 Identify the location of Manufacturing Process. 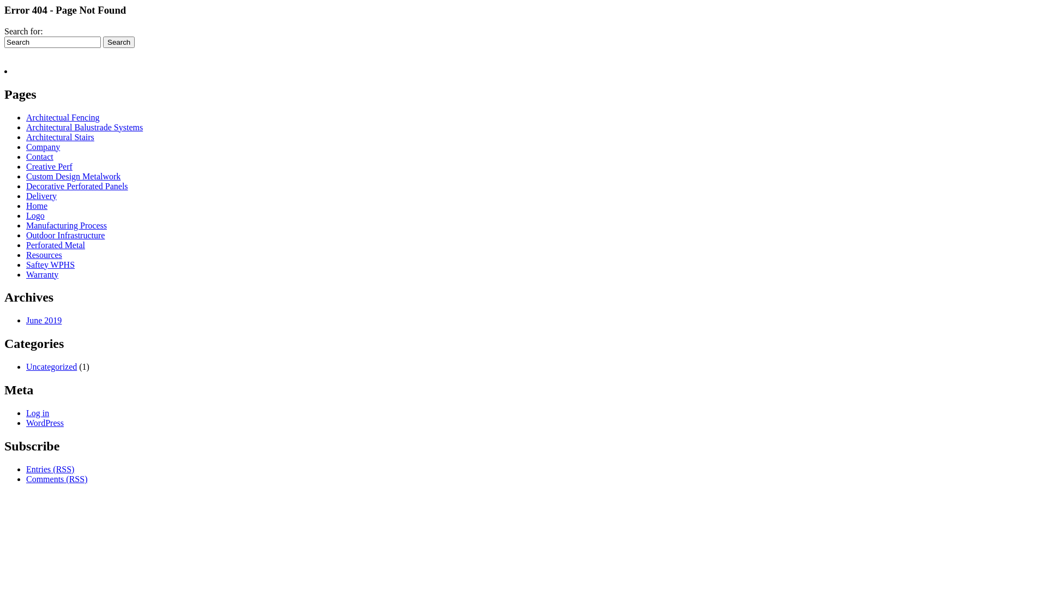
(67, 226).